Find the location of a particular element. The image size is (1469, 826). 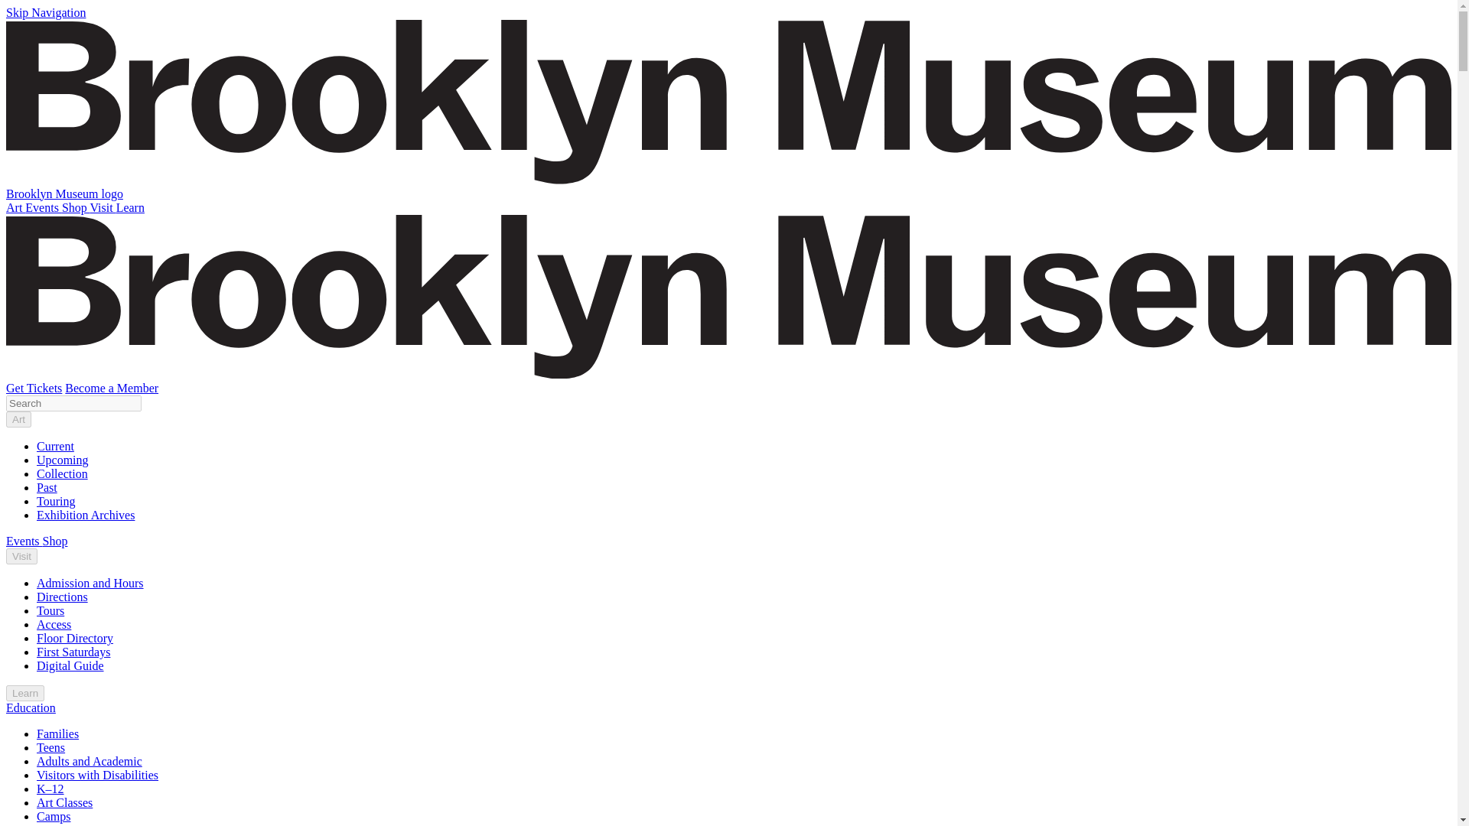

Current is located at coordinates (55, 445).